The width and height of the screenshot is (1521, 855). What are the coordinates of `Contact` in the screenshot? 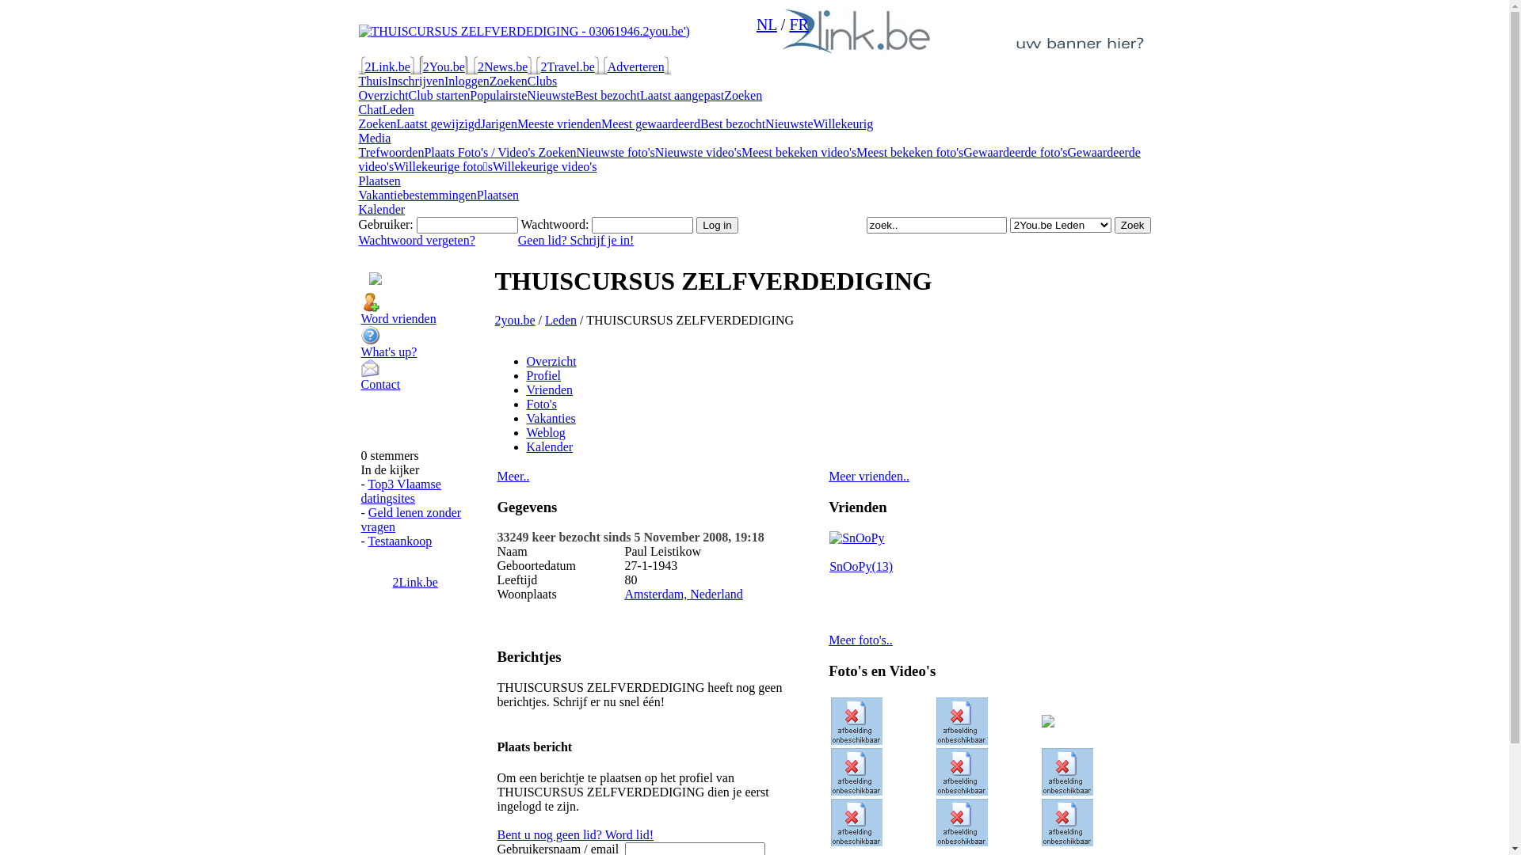 It's located at (426, 386).